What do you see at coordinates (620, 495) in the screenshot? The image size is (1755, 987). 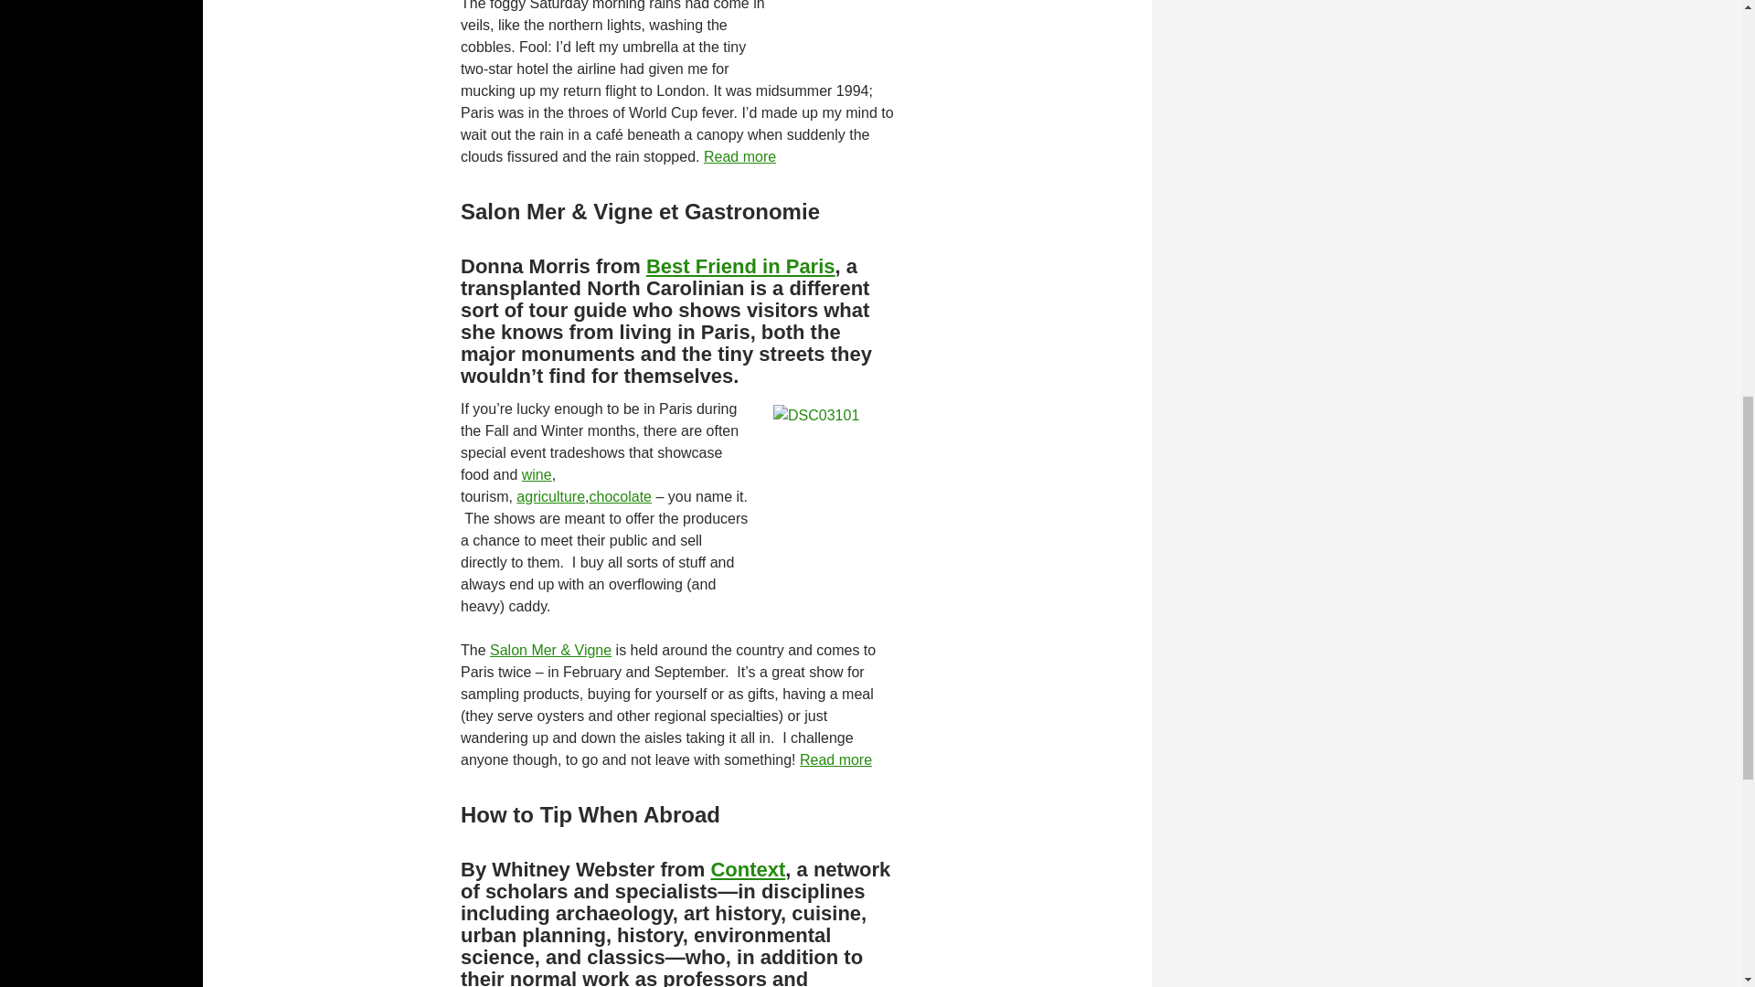 I see `chocolate` at bounding box center [620, 495].